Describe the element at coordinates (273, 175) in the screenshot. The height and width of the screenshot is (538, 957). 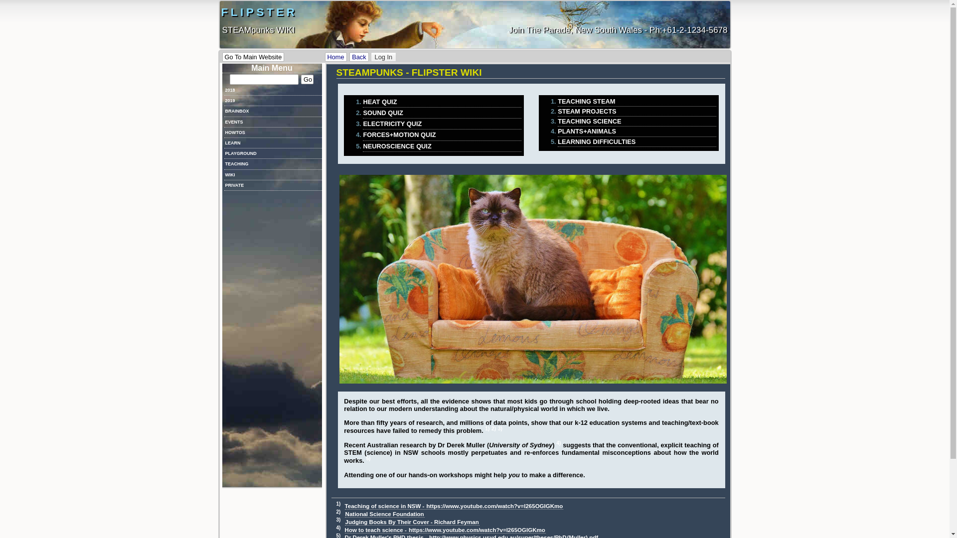
I see `WIKI` at that location.